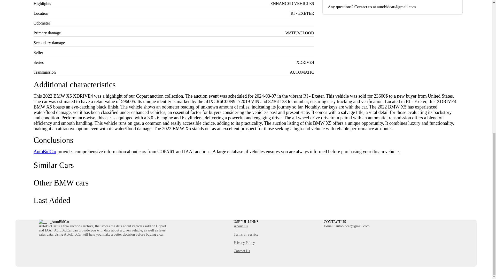  What do you see at coordinates (246, 226) in the screenshot?
I see `About Us` at bounding box center [246, 226].